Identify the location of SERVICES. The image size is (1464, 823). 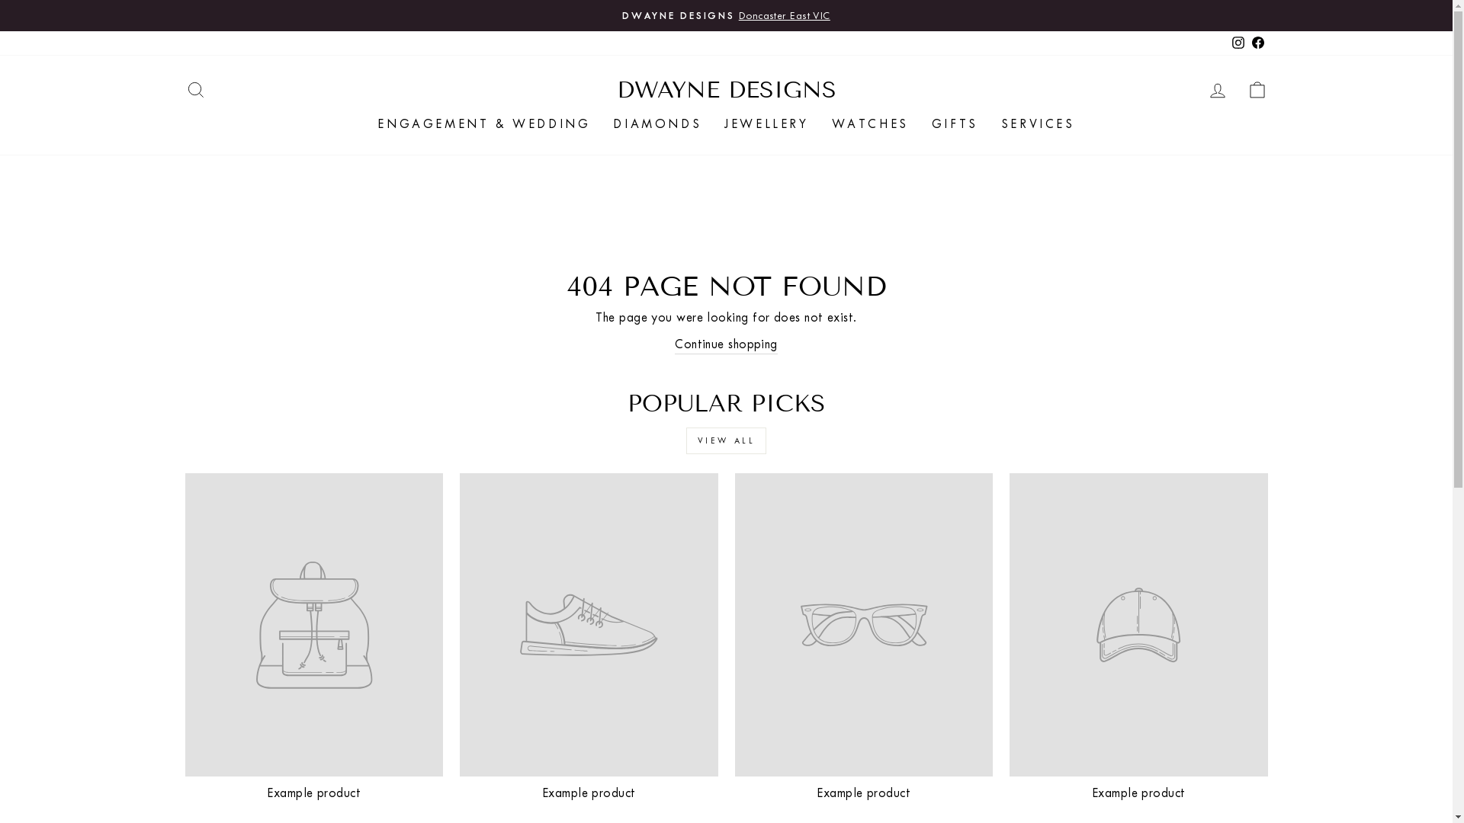
(1039, 124).